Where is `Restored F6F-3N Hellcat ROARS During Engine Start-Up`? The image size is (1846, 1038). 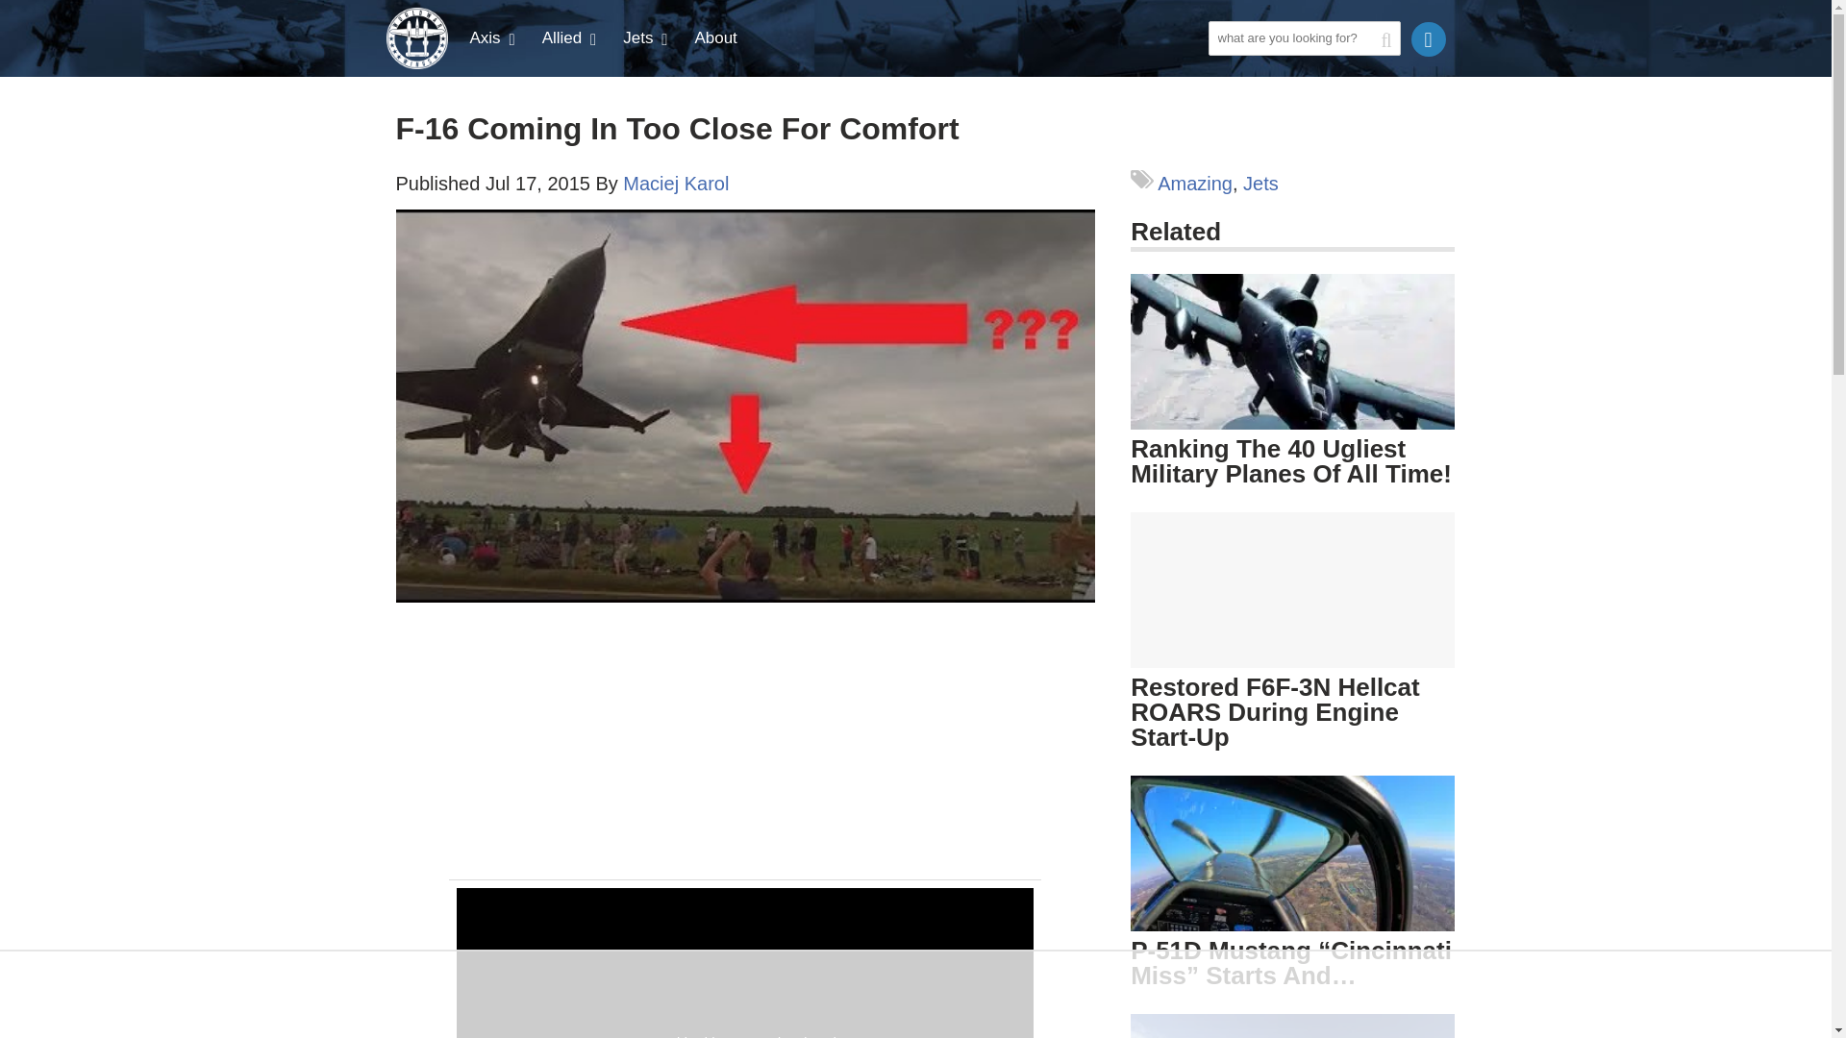
Restored F6F-3N Hellcat ROARS During Engine Start-Up is located at coordinates (1275, 711).